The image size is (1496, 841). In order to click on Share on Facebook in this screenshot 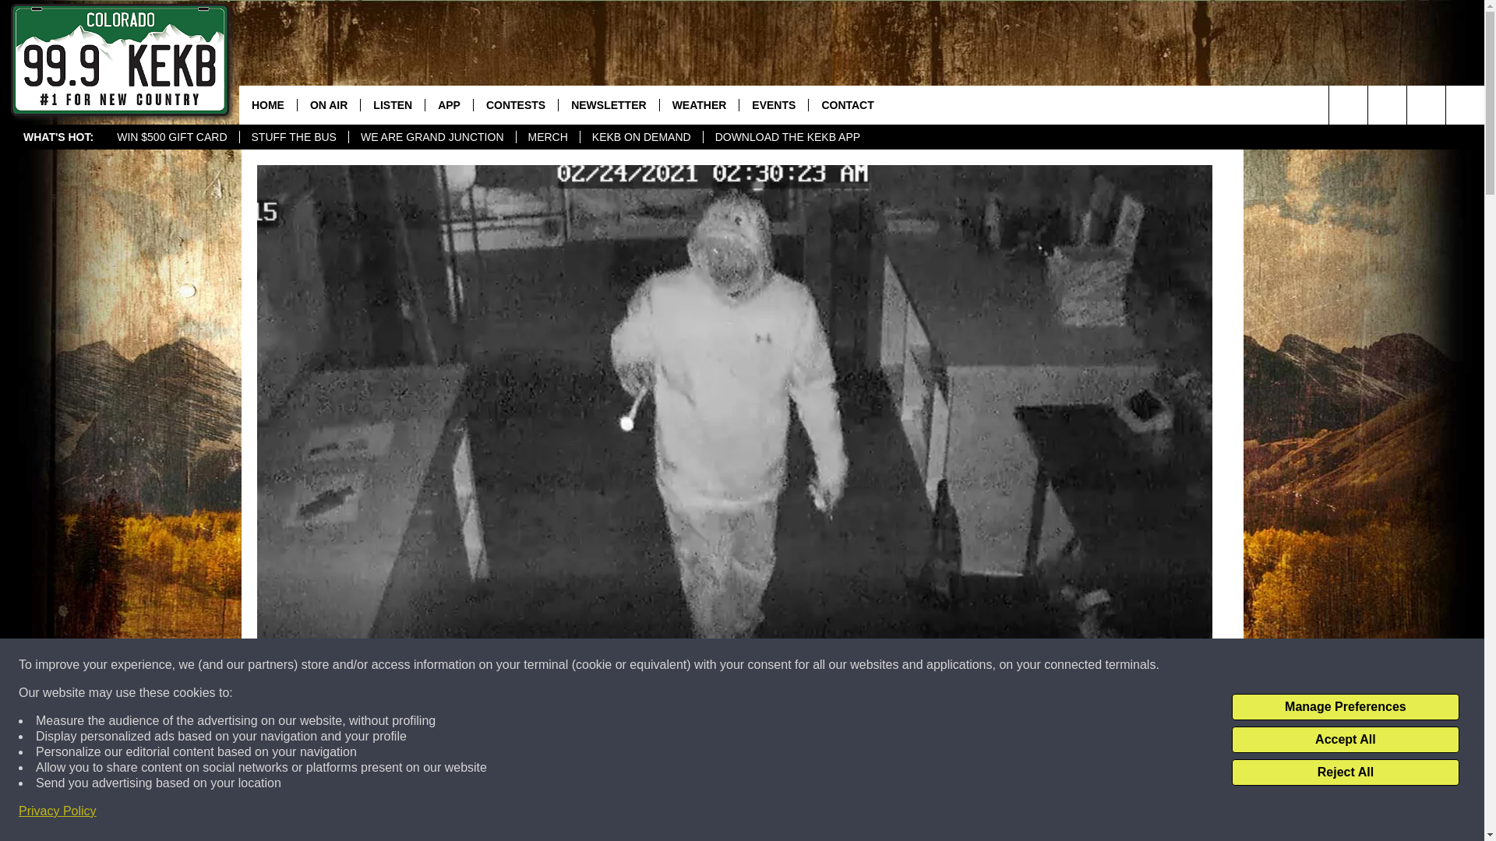, I will do `click(532, 813)`.